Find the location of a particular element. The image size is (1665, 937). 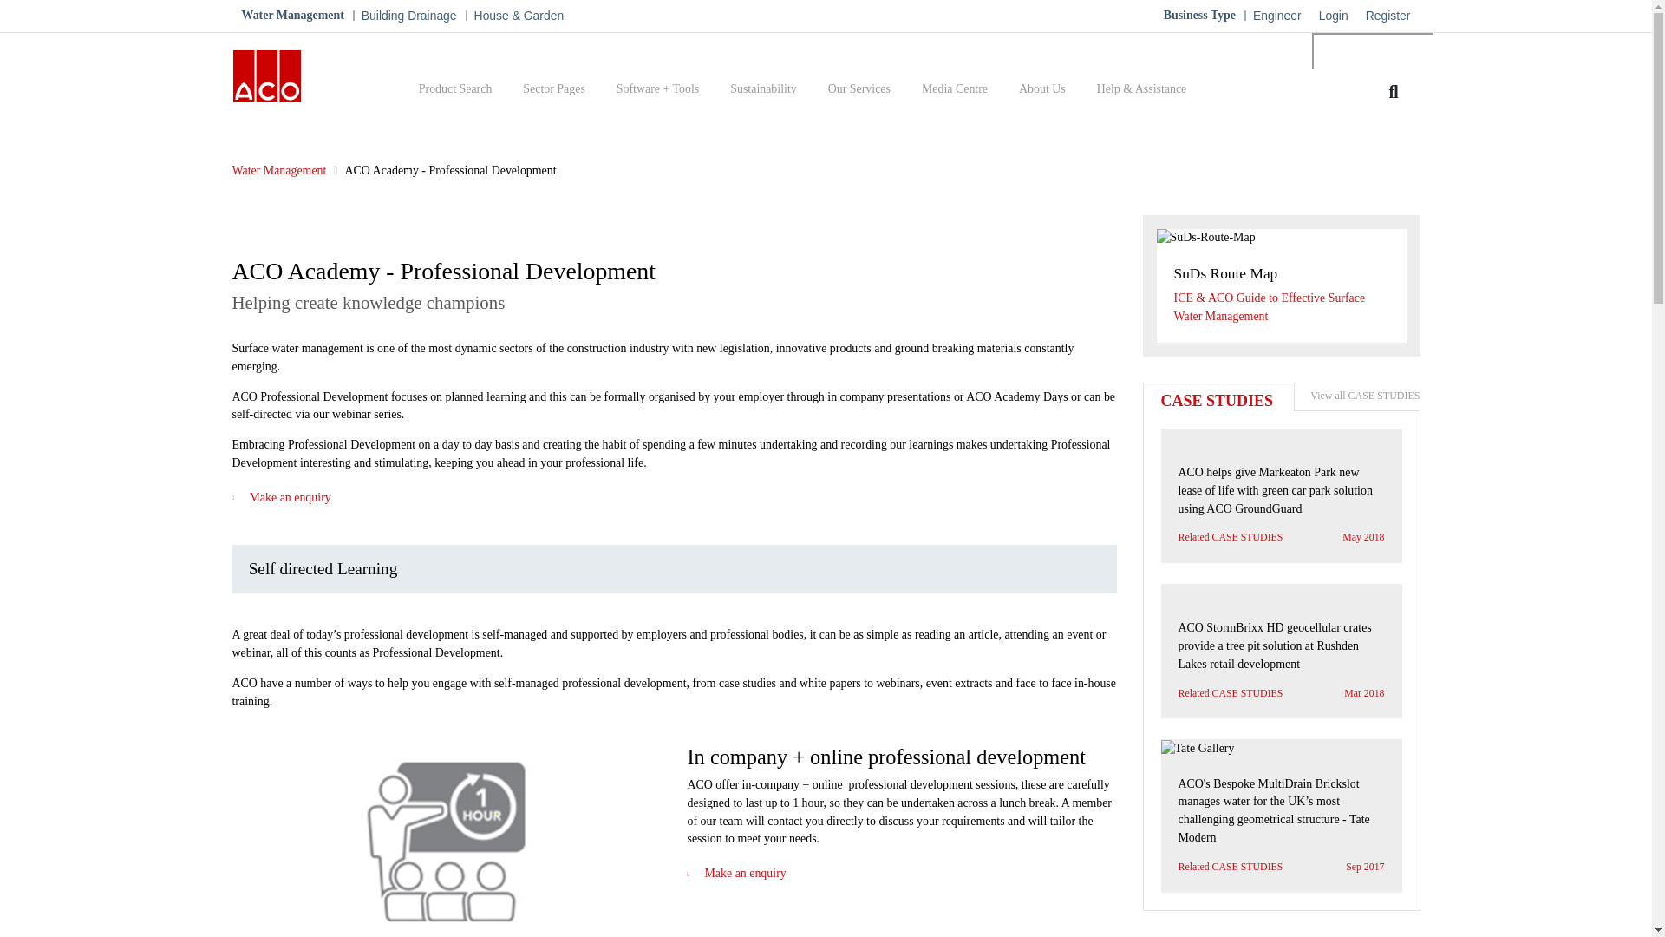

Product Search is located at coordinates (455, 90).